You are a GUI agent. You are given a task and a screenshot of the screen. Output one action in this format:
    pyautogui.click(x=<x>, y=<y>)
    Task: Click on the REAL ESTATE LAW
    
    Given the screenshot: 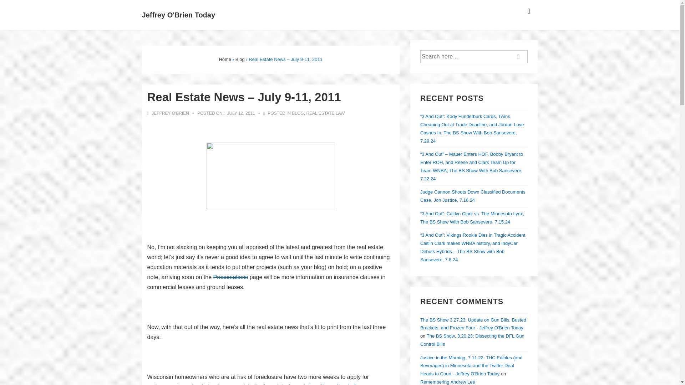 What is the action you would take?
    pyautogui.click(x=325, y=113)
    